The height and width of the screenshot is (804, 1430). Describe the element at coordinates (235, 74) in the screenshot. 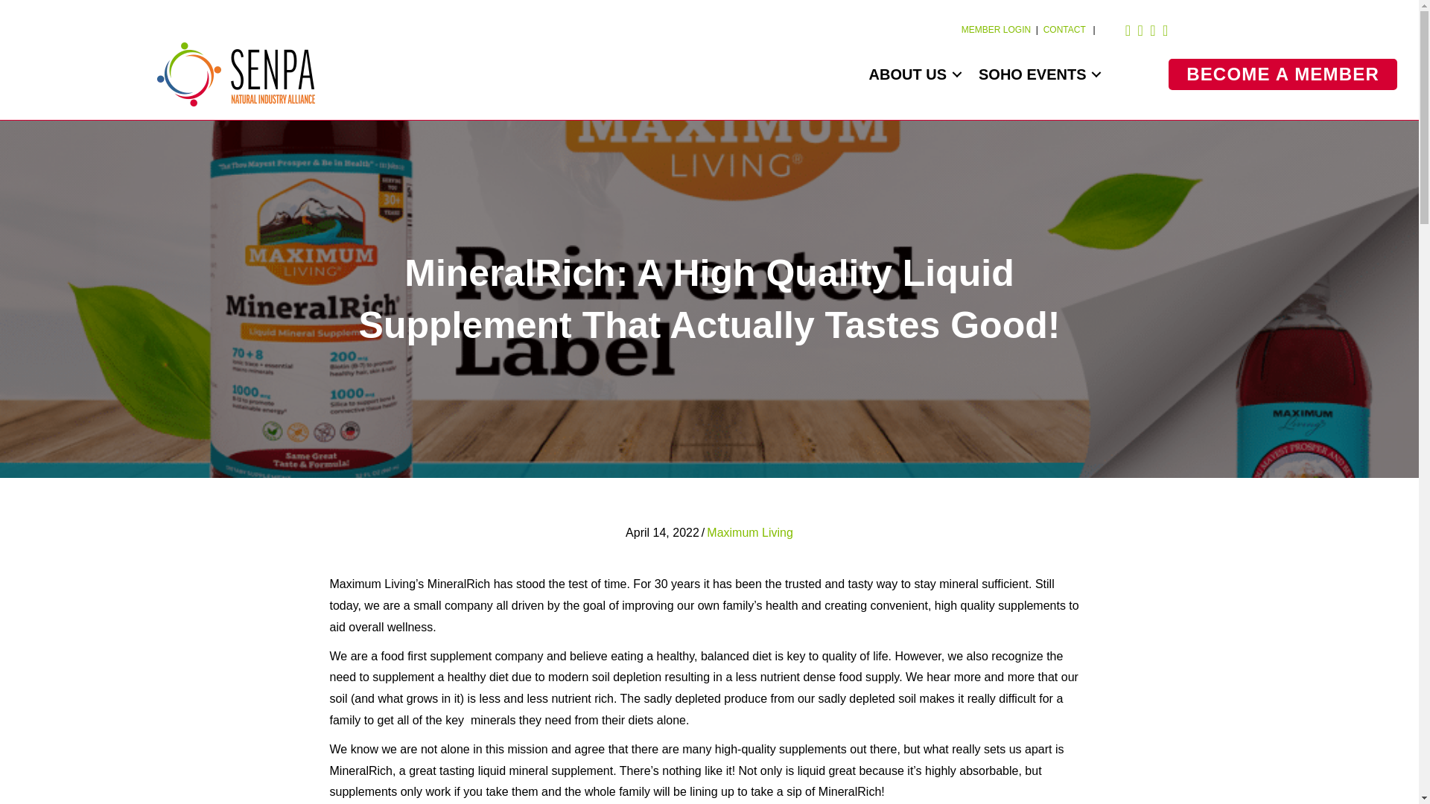

I see `logo` at that location.